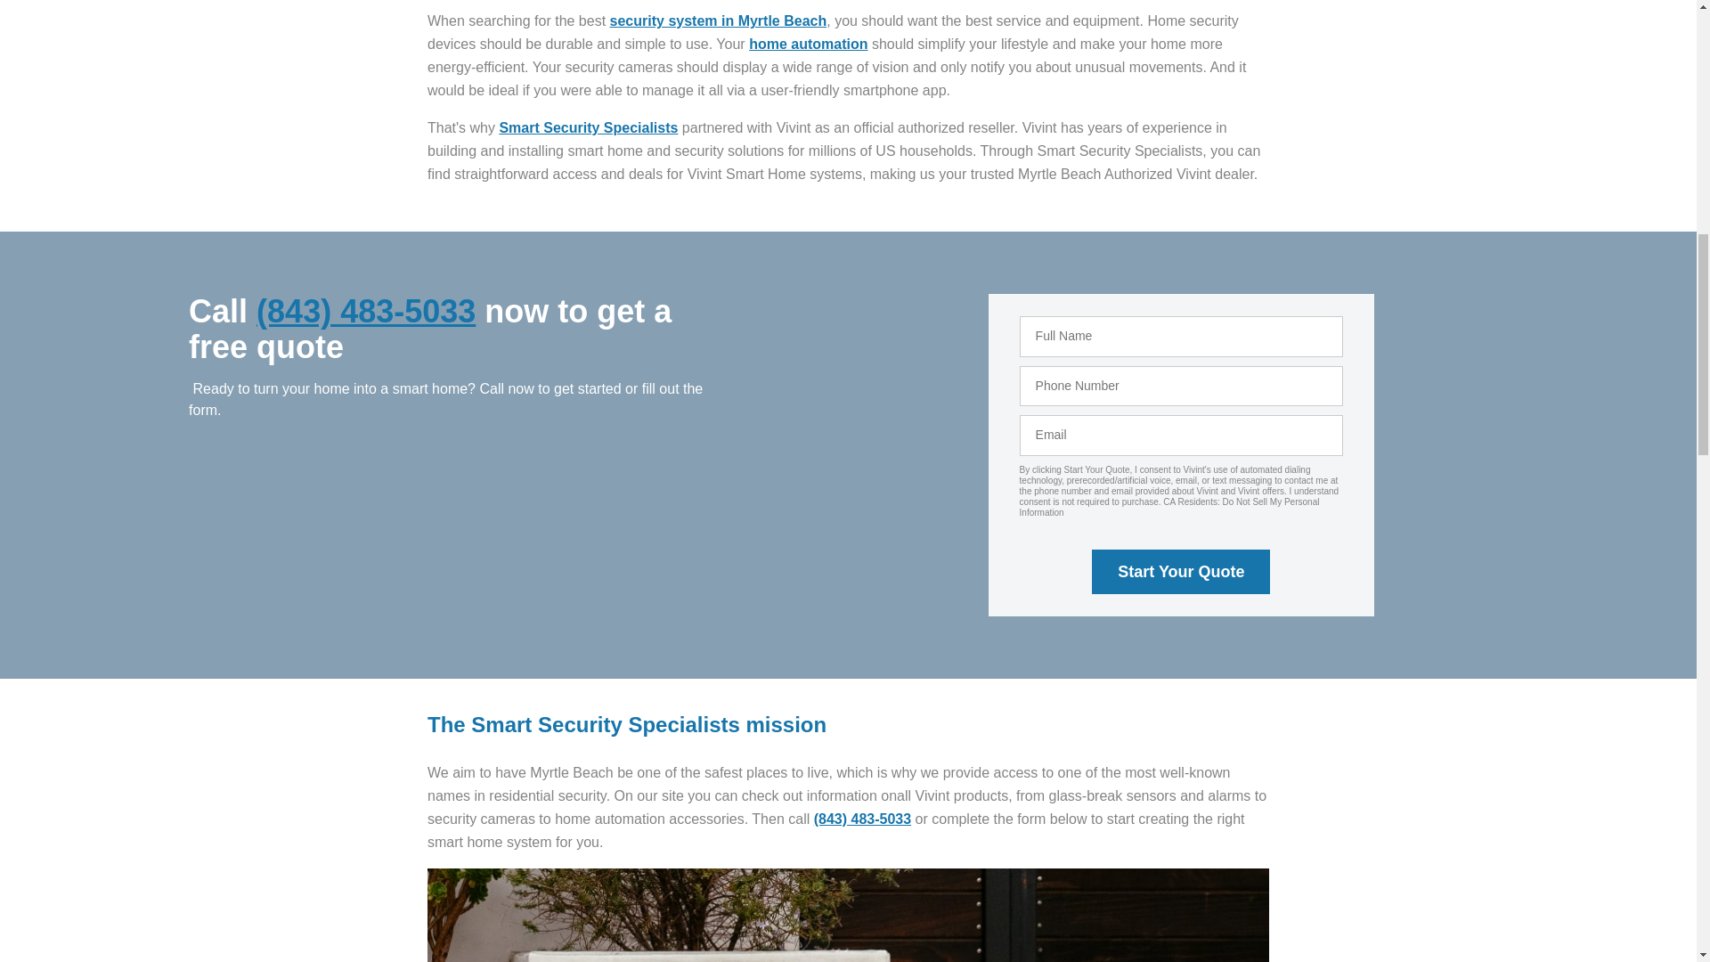 This screenshot has height=962, width=1710. What do you see at coordinates (1181, 572) in the screenshot?
I see `Start Your Quote` at bounding box center [1181, 572].